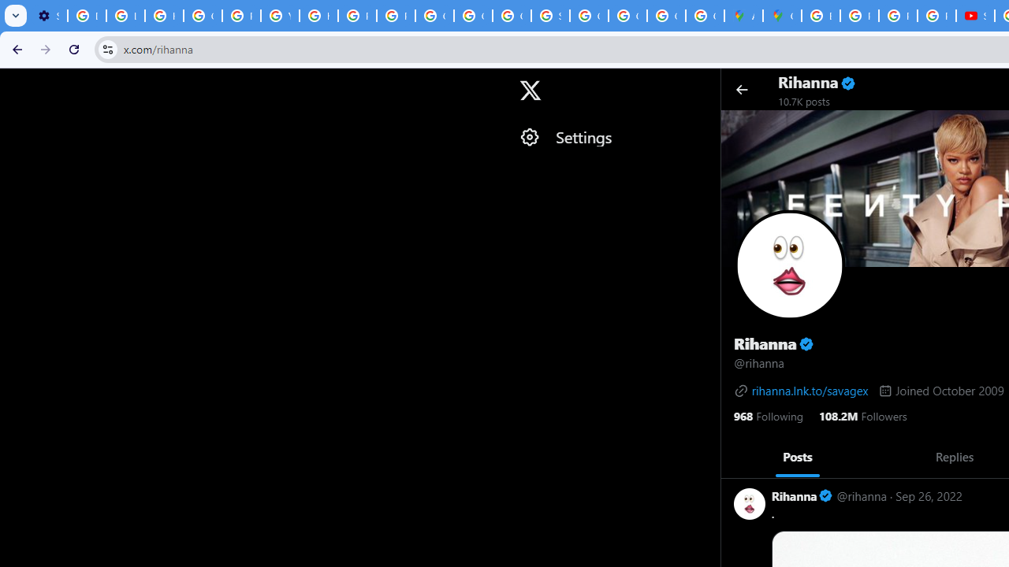 This screenshot has height=567, width=1009. I want to click on YouTube, so click(281, 16).